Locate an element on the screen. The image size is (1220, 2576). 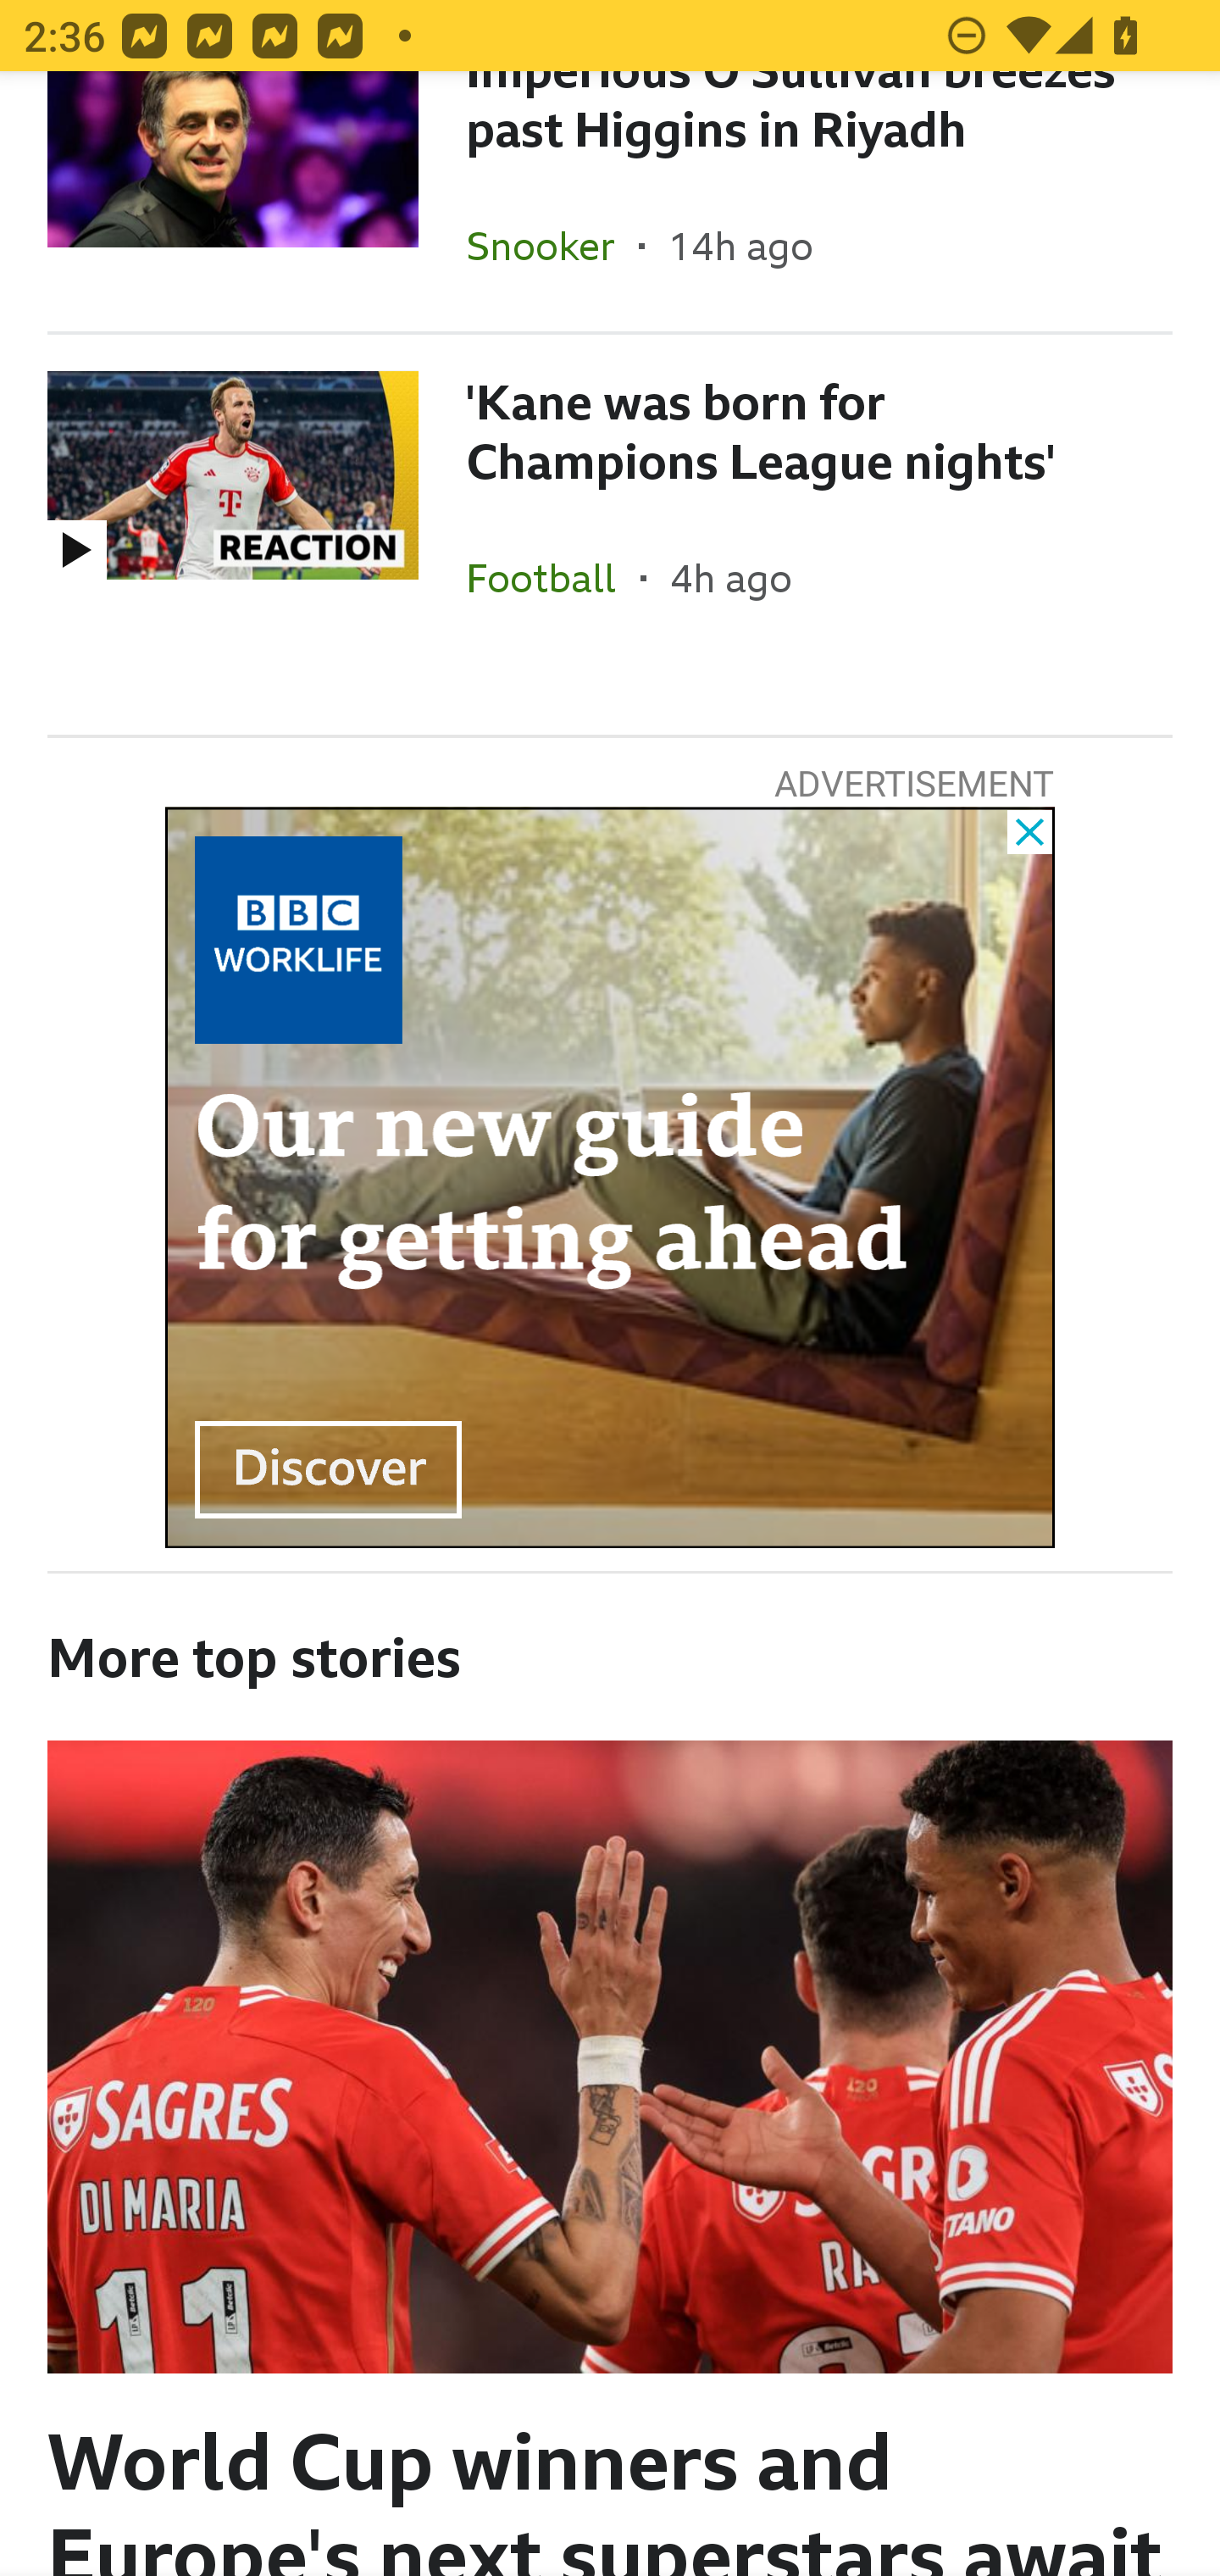
Snooker In the section Snooker is located at coordinates (552, 246).